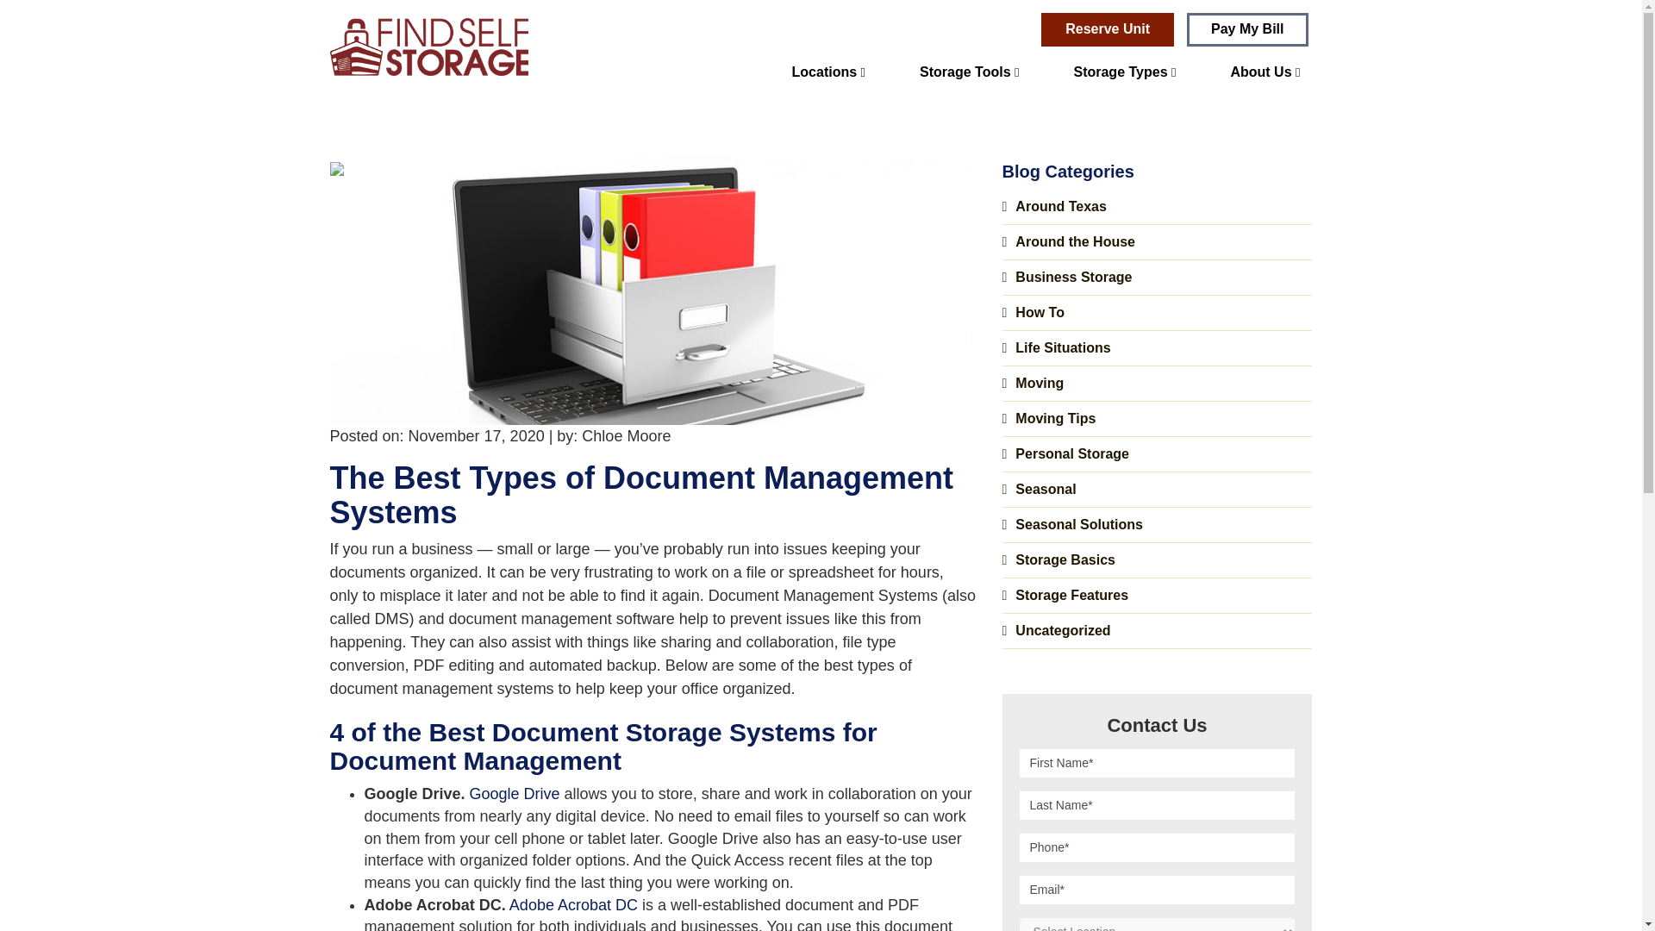 Image resolution: width=1655 pixels, height=931 pixels. Describe the element at coordinates (969, 72) in the screenshot. I see `Storage Tools` at that location.